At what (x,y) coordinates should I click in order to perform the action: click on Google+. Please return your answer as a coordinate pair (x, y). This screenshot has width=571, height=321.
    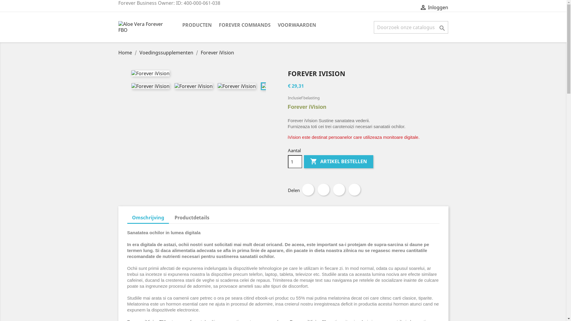
    Looking at the image, I should click on (339, 190).